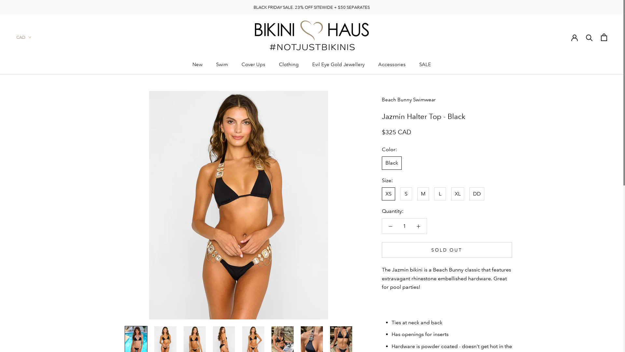 This screenshot has width=625, height=352. What do you see at coordinates (339, 65) in the screenshot?
I see `Evil Eye Gold Jewellery
Evil Eye Gold Jewellery` at bounding box center [339, 65].